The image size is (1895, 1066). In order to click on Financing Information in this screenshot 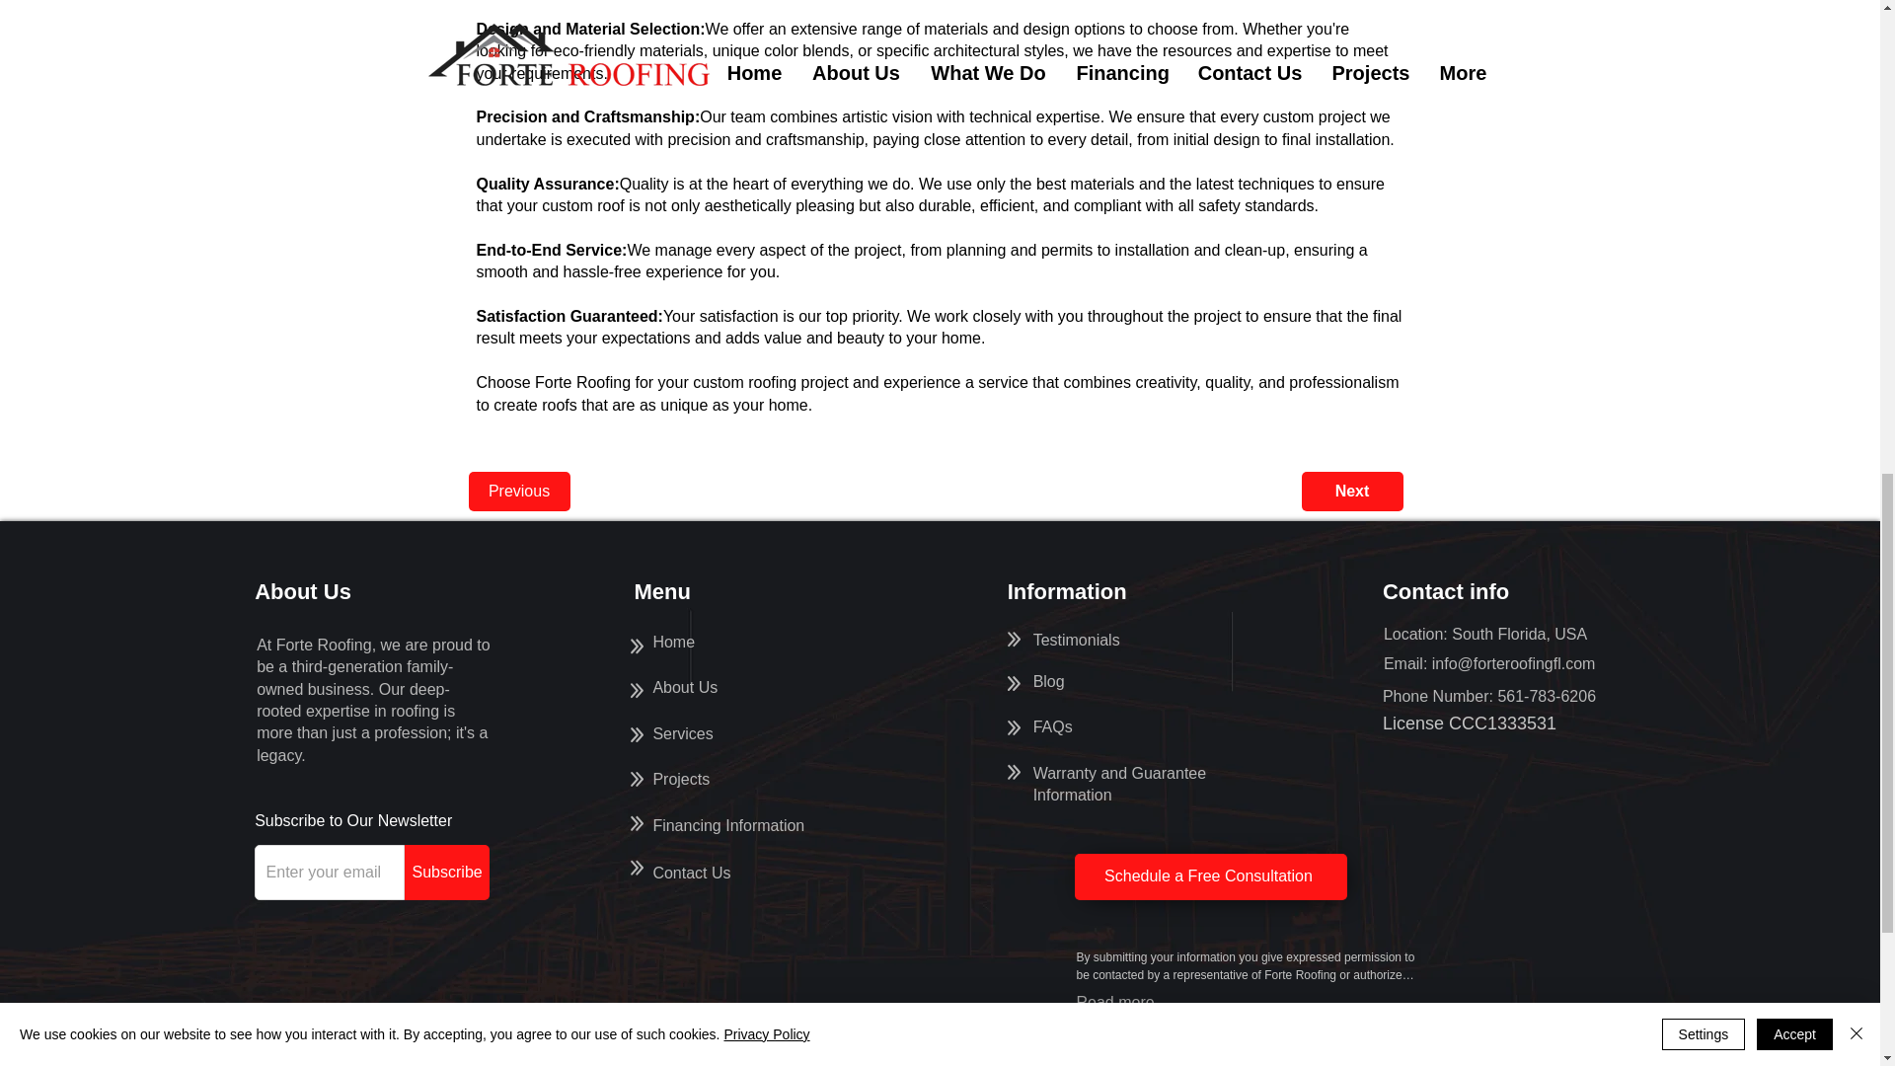, I will do `click(1119, 784)`.